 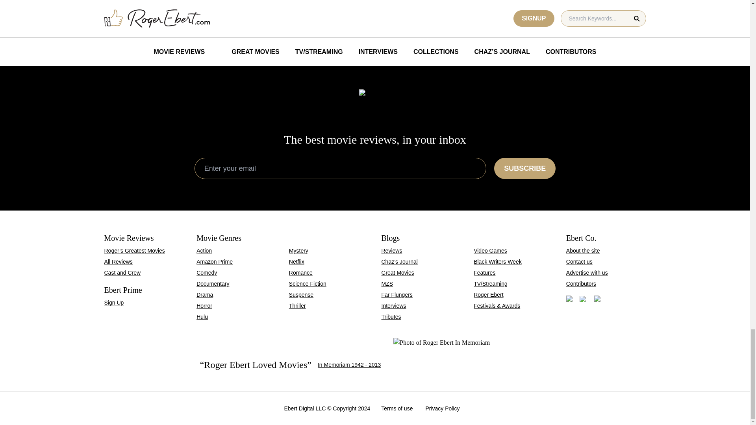 What do you see at coordinates (525, 168) in the screenshot?
I see `Subscribe` at bounding box center [525, 168].